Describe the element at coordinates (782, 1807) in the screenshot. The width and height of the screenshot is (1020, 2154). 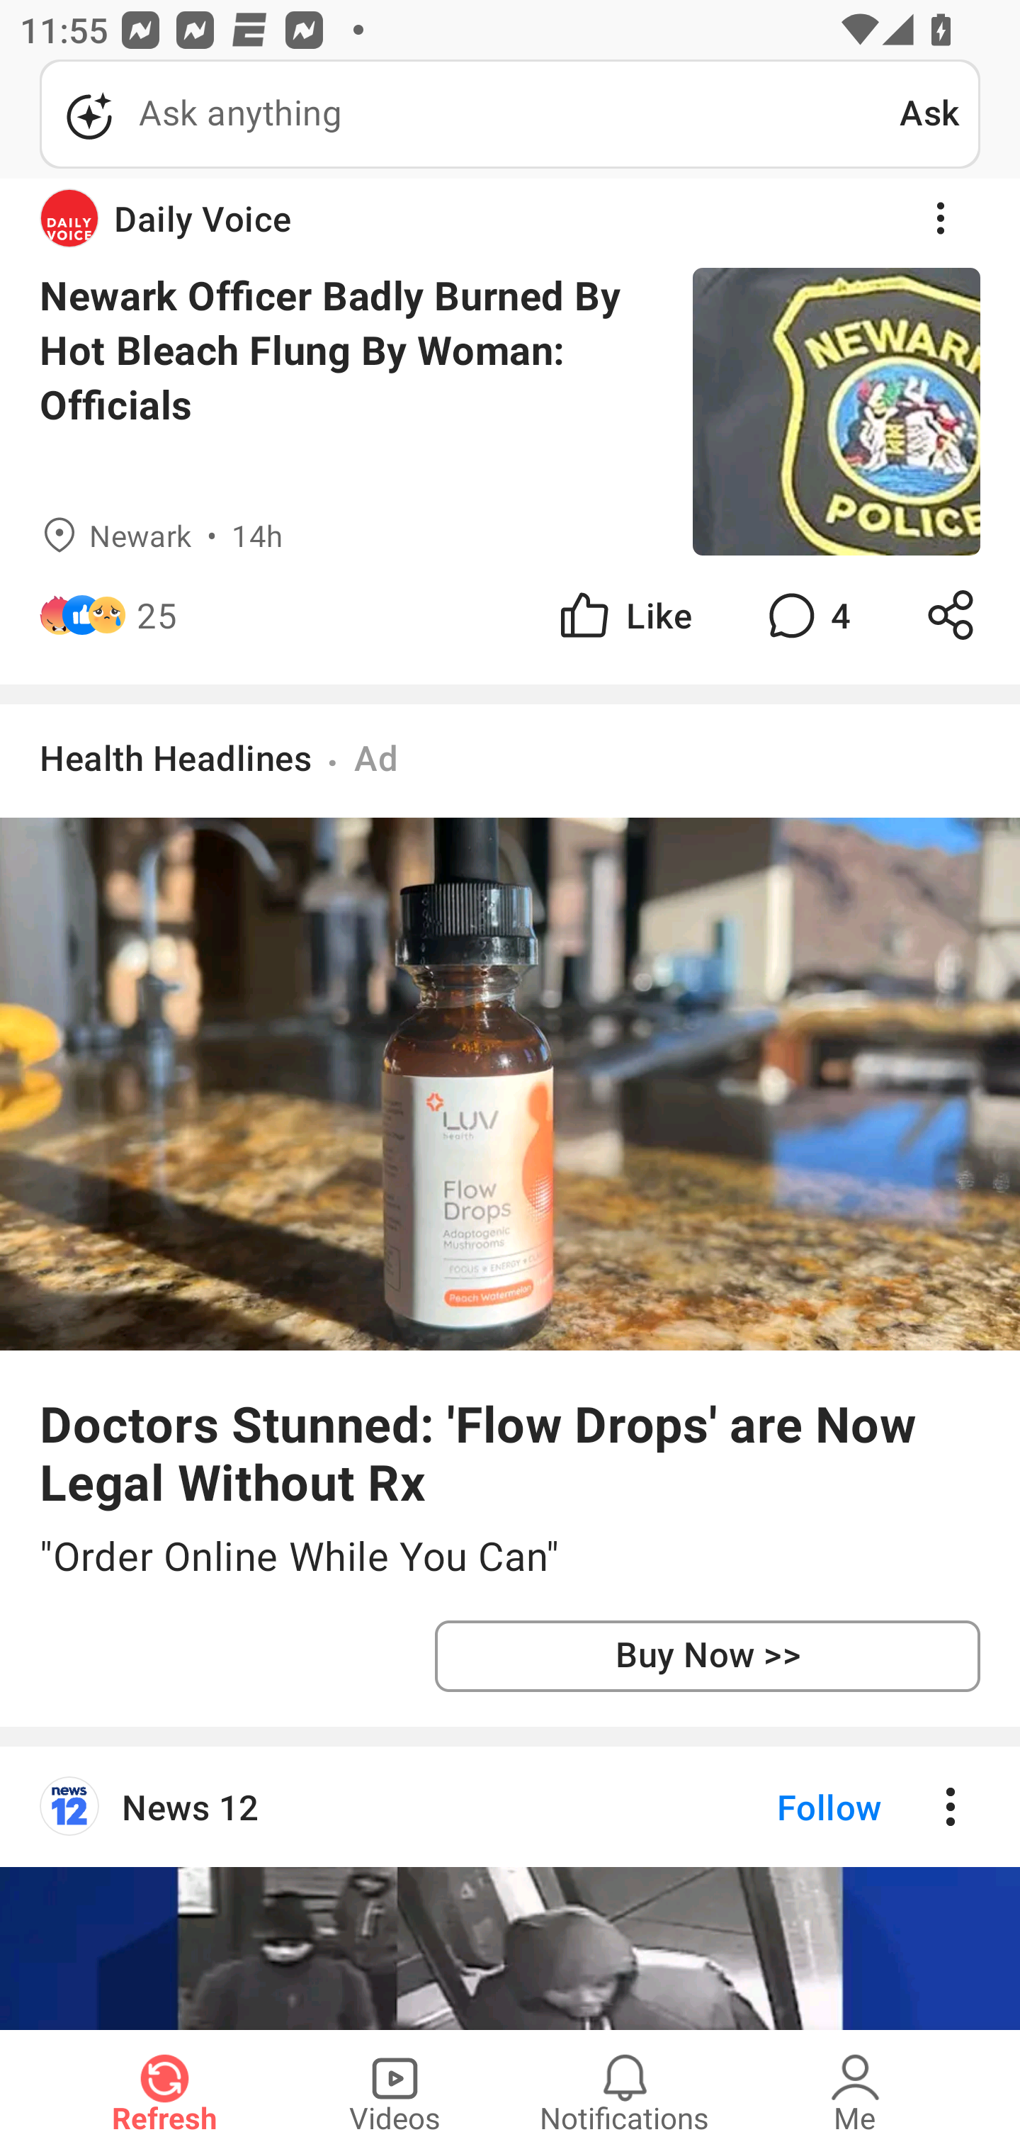
I see `Follow` at that location.